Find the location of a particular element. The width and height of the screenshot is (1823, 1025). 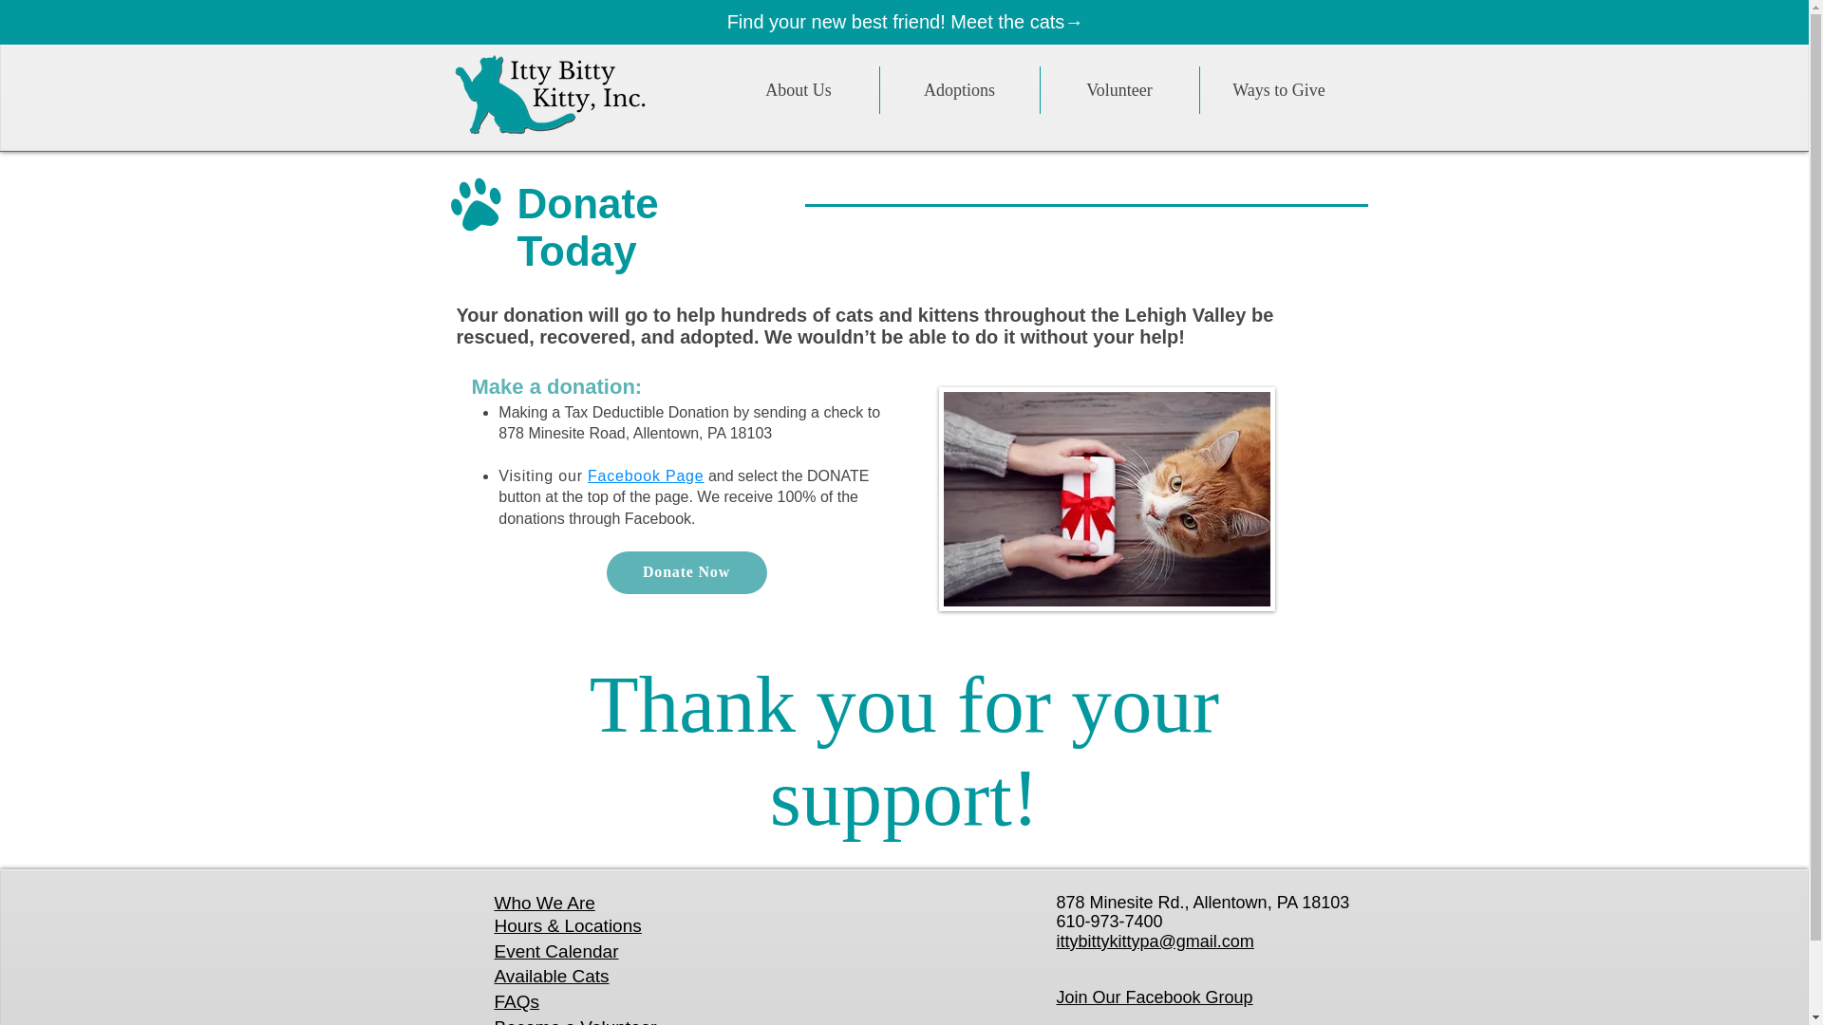

About Us is located at coordinates (798, 89).